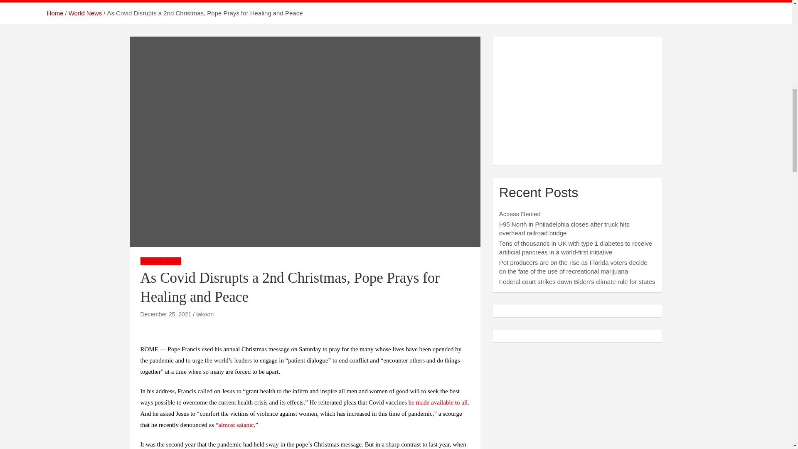 This screenshot has height=449, width=798. What do you see at coordinates (413, 1) in the screenshot?
I see `TEXAS NEWS` at bounding box center [413, 1].